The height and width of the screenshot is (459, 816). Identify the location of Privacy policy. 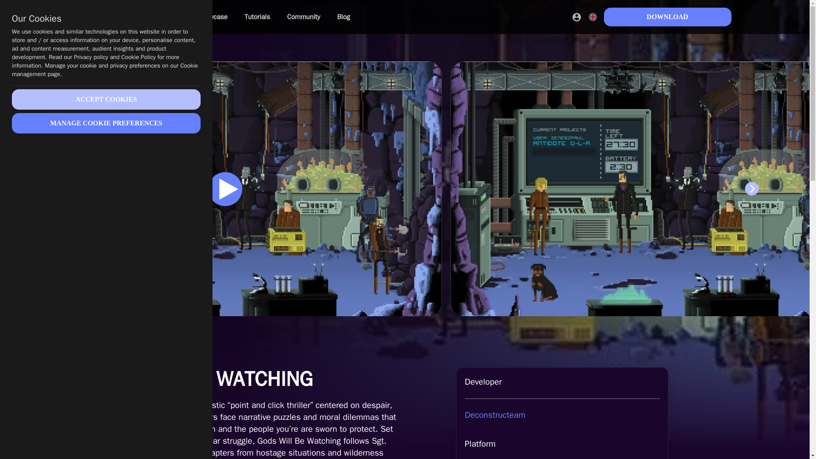
(91, 57).